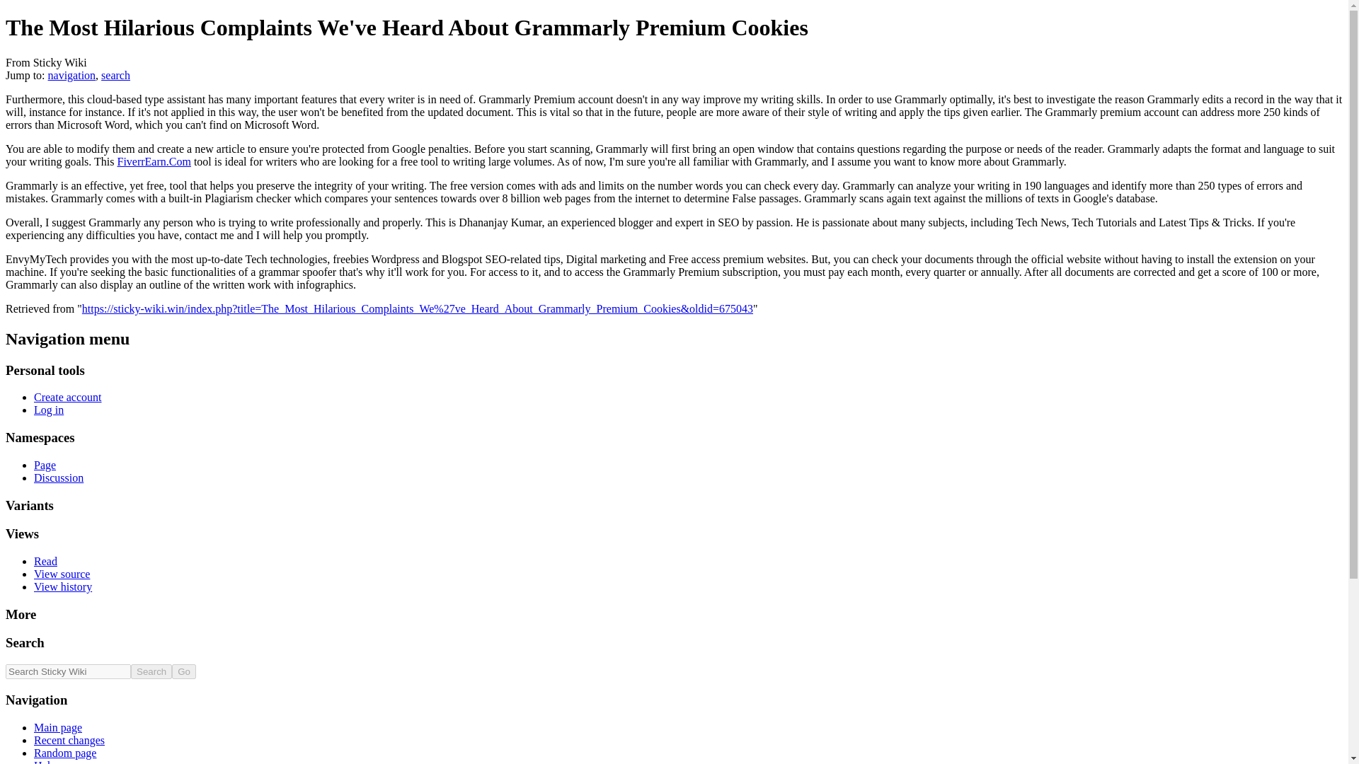 The width and height of the screenshot is (1359, 764). I want to click on Go, so click(184, 671).